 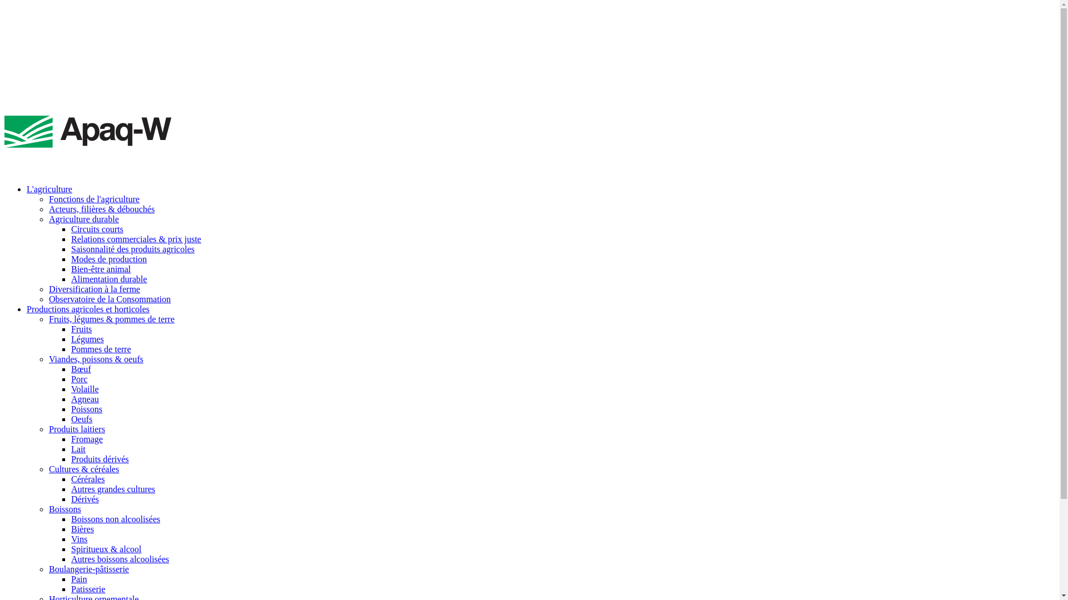 I want to click on Poissons, so click(x=87, y=409).